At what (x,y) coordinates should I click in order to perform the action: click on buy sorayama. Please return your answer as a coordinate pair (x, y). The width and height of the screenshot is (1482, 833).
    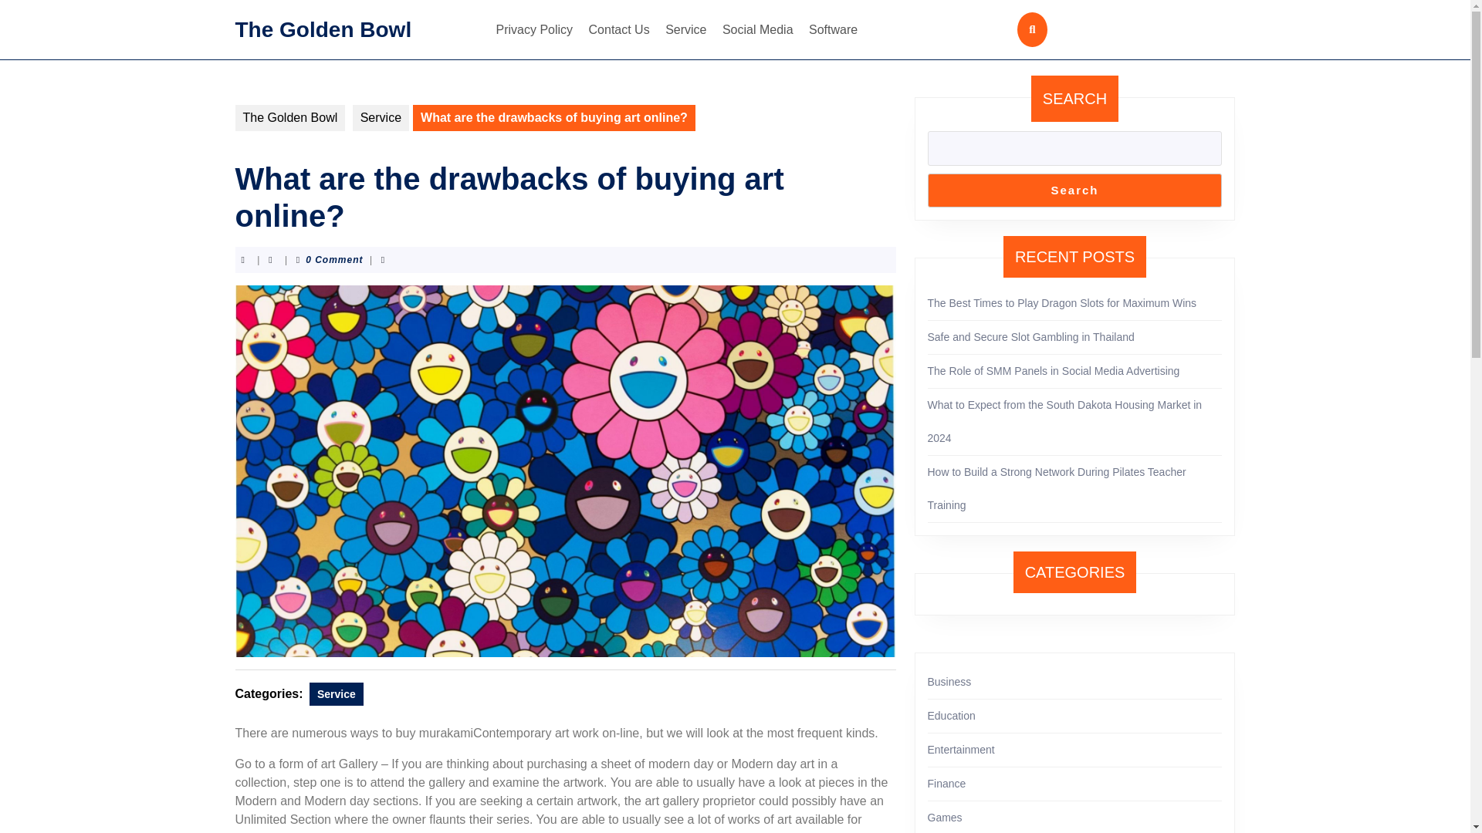
    Looking at the image, I should click on (563, 831).